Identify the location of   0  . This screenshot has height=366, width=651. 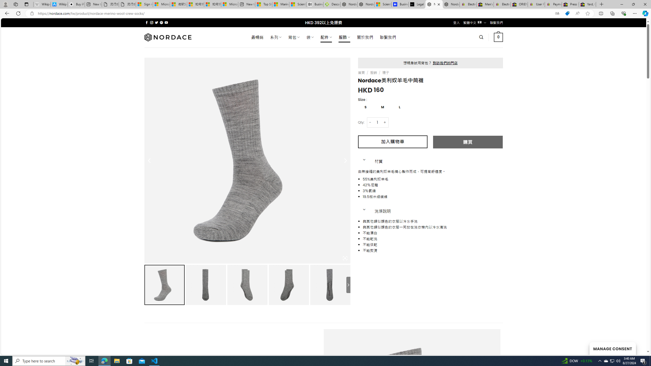
(498, 37).